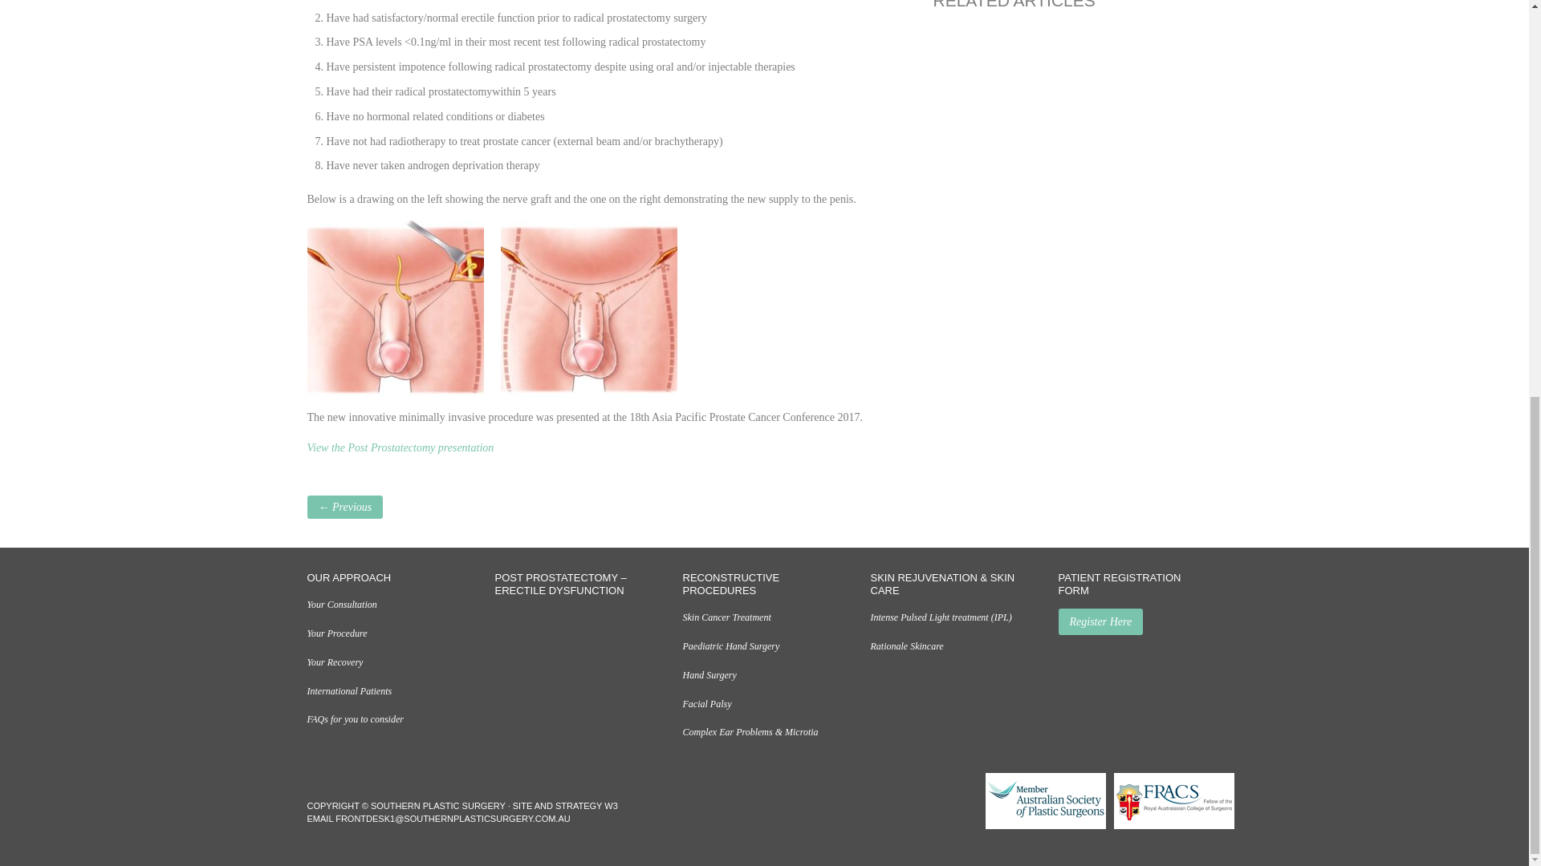  What do you see at coordinates (388, 577) in the screenshot?
I see `OUR APPROACH` at bounding box center [388, 577].